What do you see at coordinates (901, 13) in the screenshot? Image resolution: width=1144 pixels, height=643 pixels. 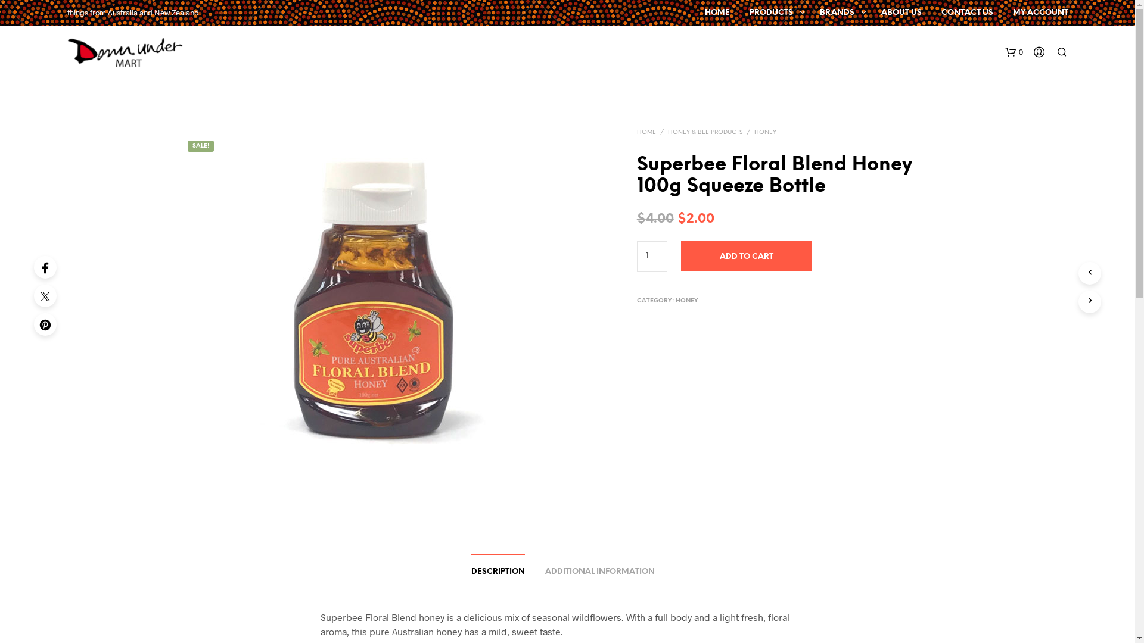 I see `ABOUT US` at bounding box center [901, 13].